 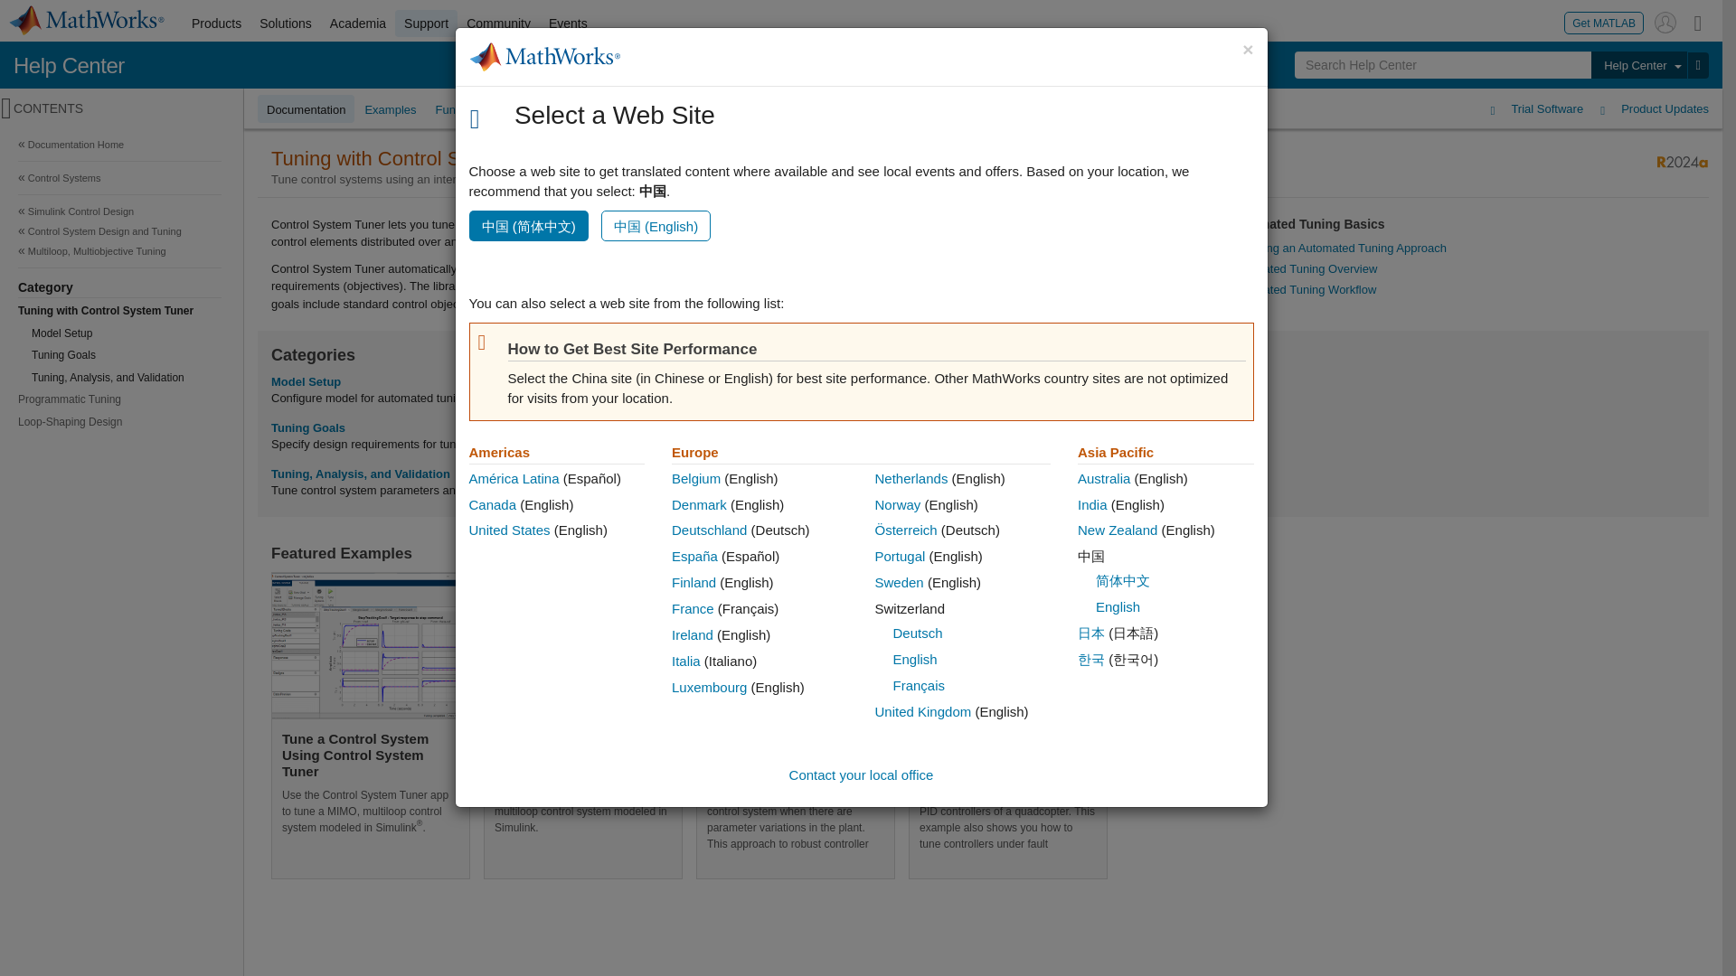 I want to click on Get MATLAB, so click(x=1604, y=22).